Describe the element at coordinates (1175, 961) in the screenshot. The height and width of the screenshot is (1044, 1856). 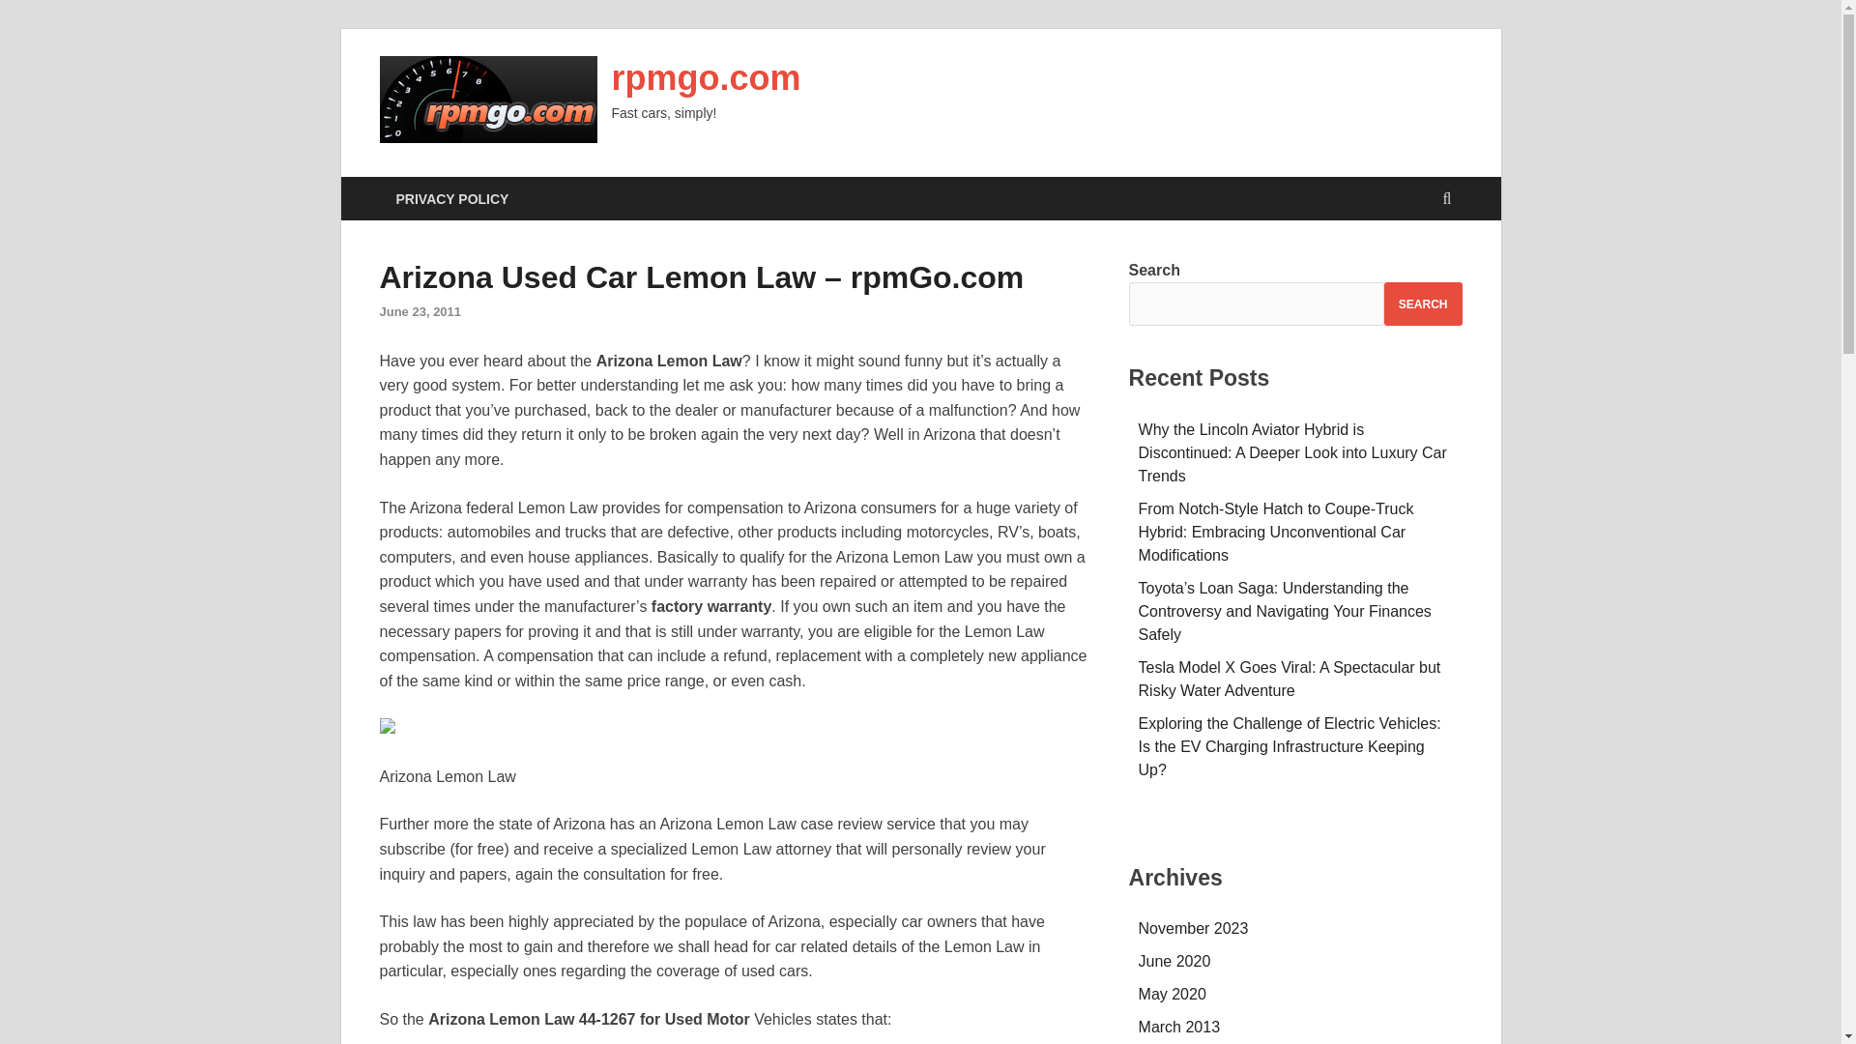
I see `June 2020` at that location.